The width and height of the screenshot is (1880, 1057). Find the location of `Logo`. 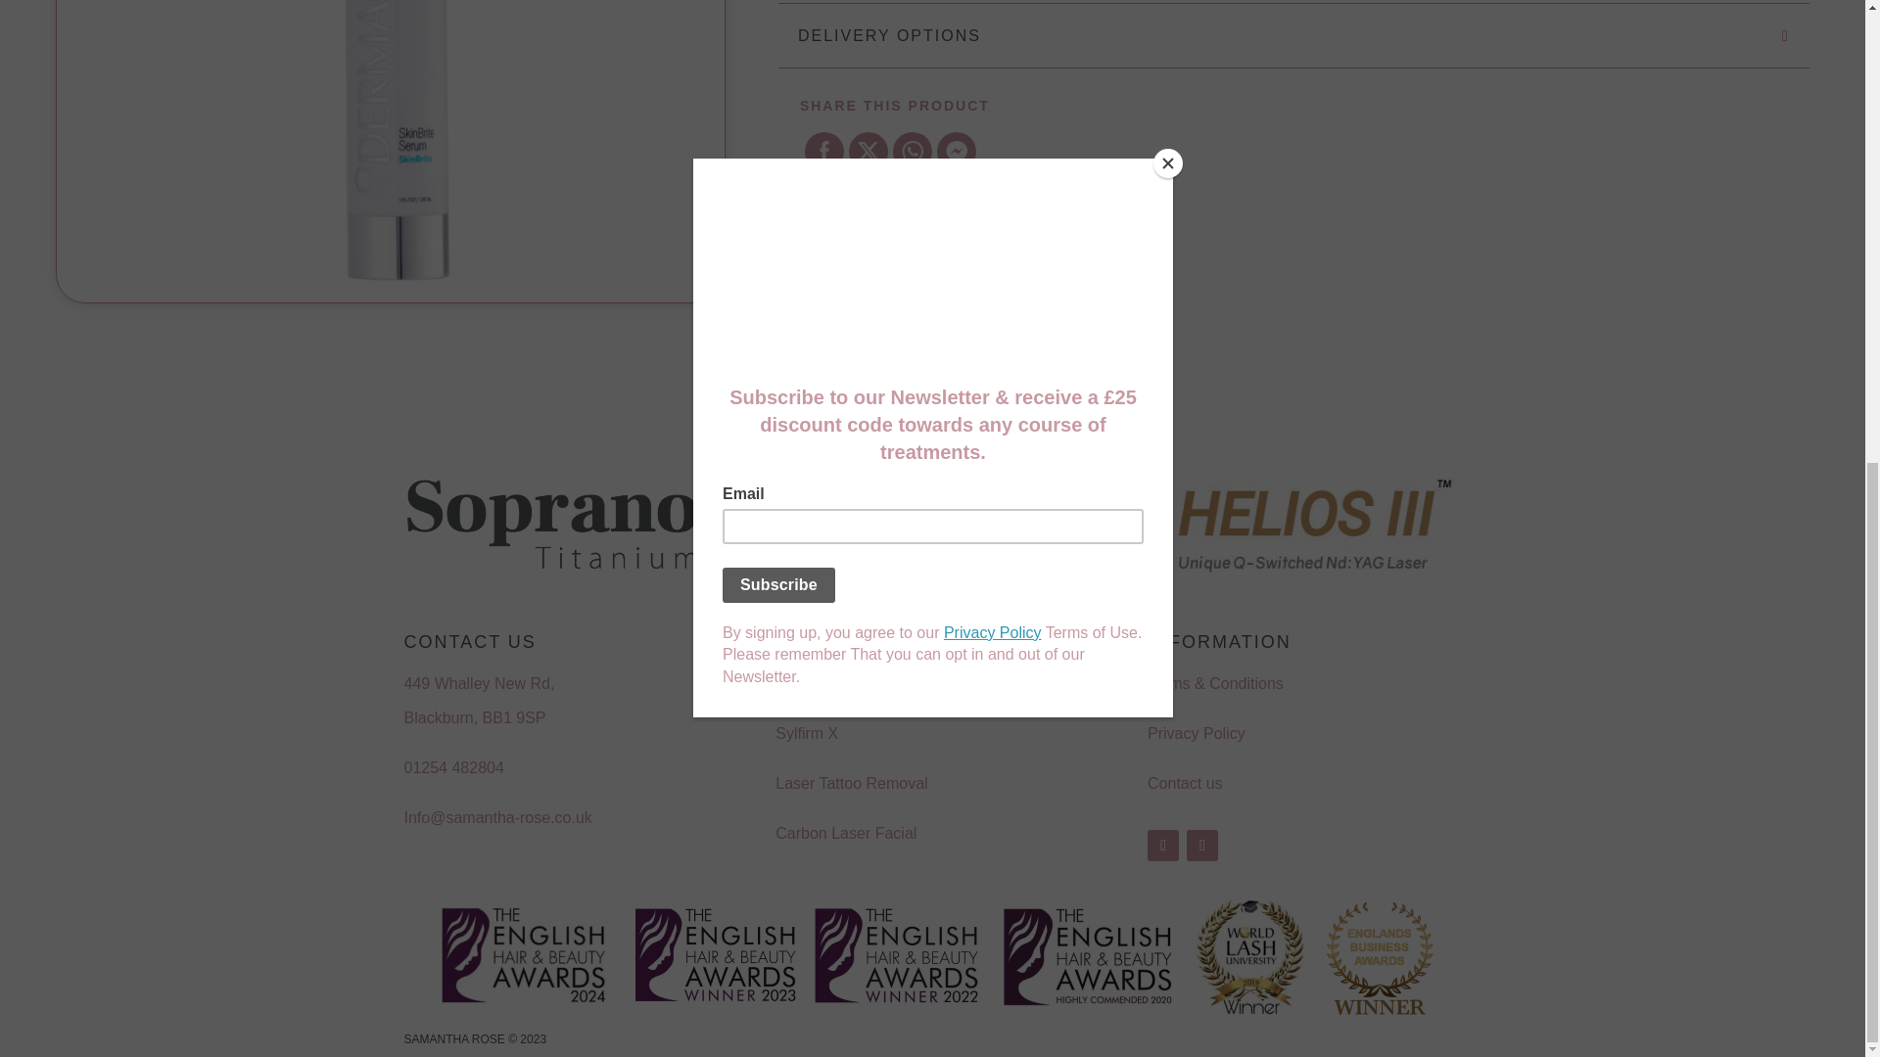

Logo is located at coordinates (551, 523).